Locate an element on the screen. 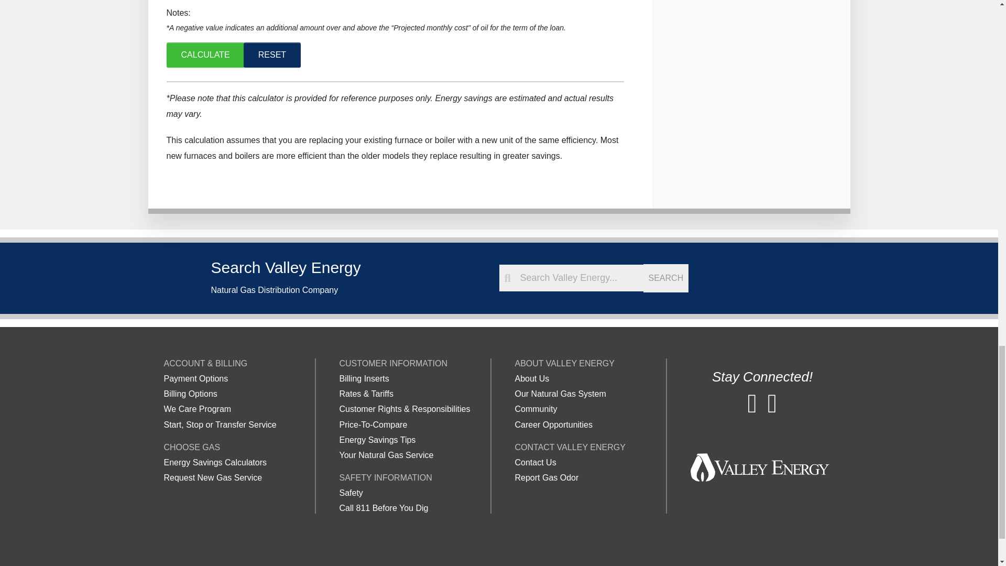 Image resolution: width=1006 pixels, height=566 pixels. Search is located at coordinates (666, 278).